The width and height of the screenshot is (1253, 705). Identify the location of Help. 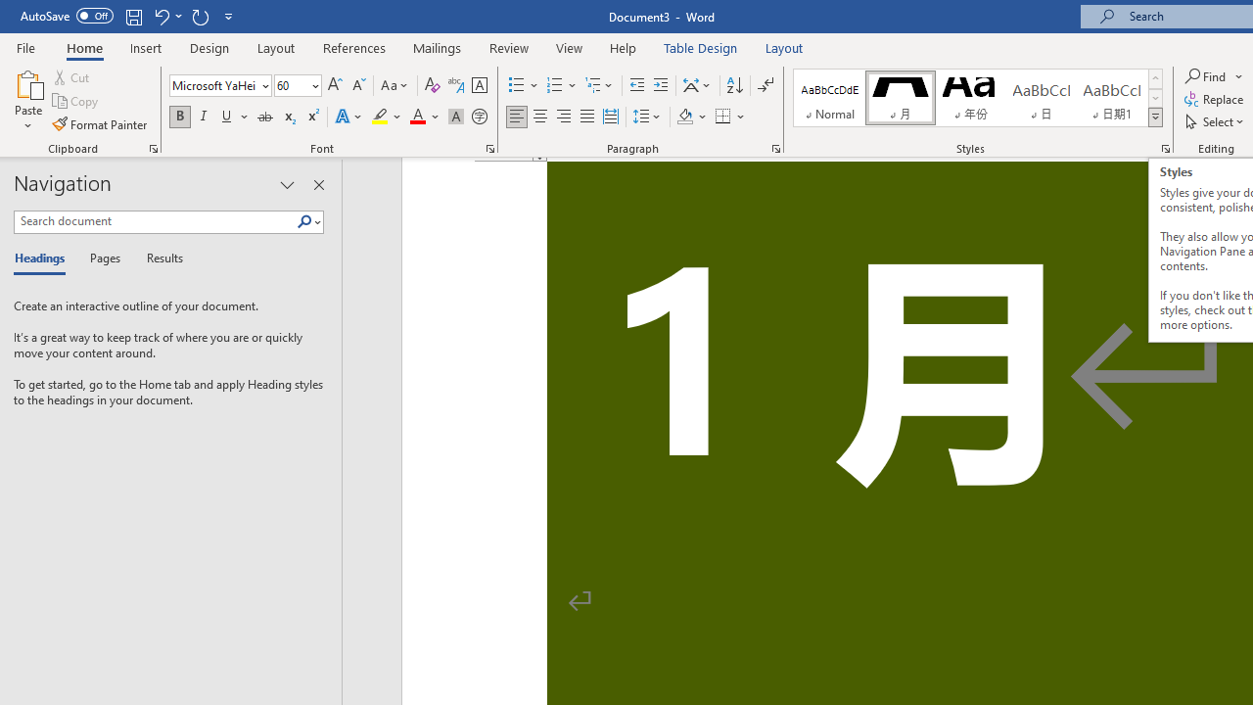
(624, 47).